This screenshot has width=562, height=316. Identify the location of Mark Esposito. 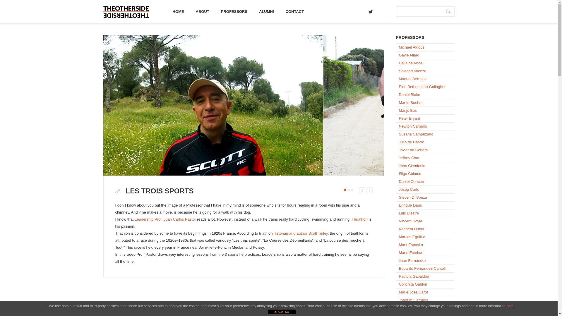
(425, 244).